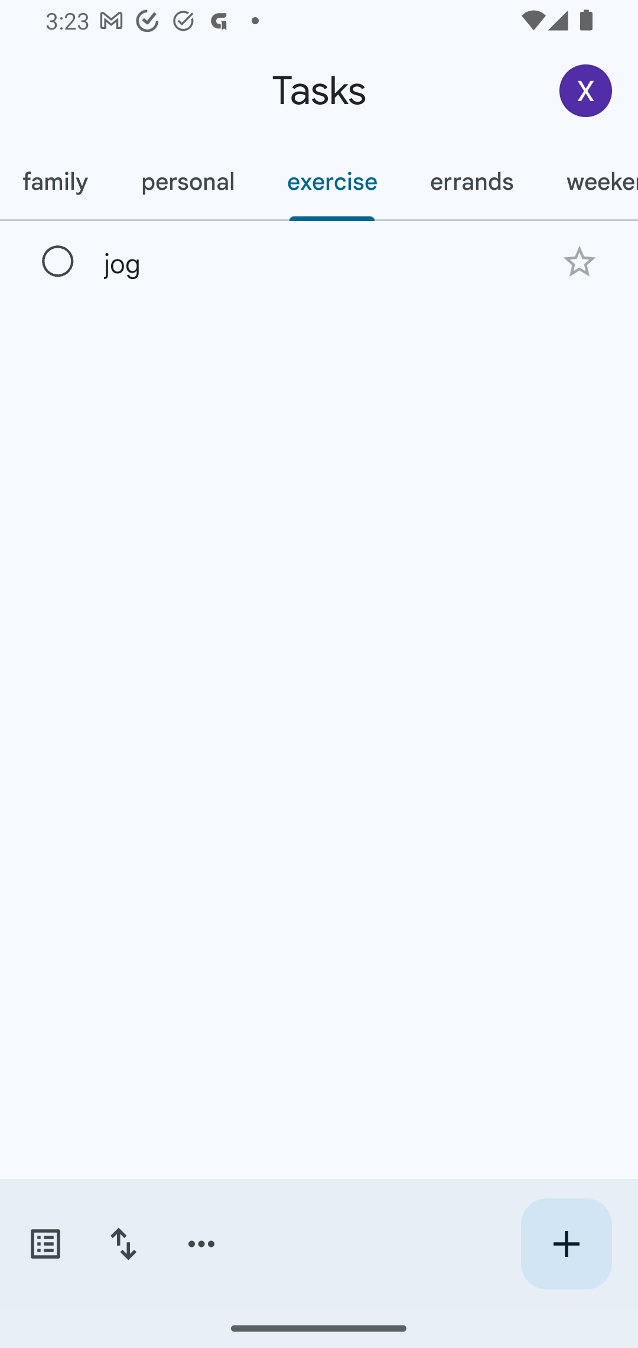 The width and height of the screenshot is (638, 1348). I want to click on errands, so click(471, 182).